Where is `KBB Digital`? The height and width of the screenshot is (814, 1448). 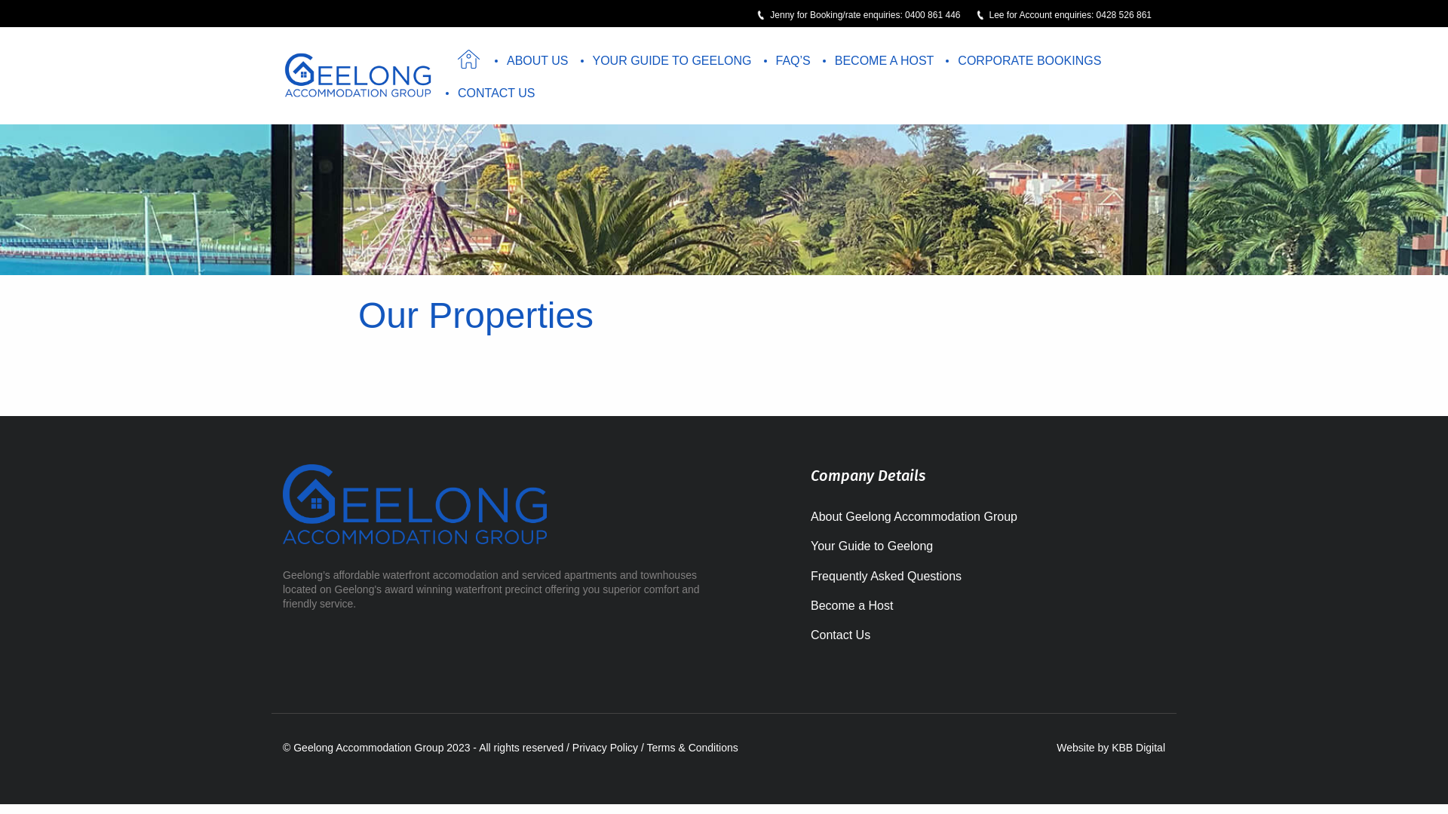
KBB Digital is located at coordinates (1139, 748).